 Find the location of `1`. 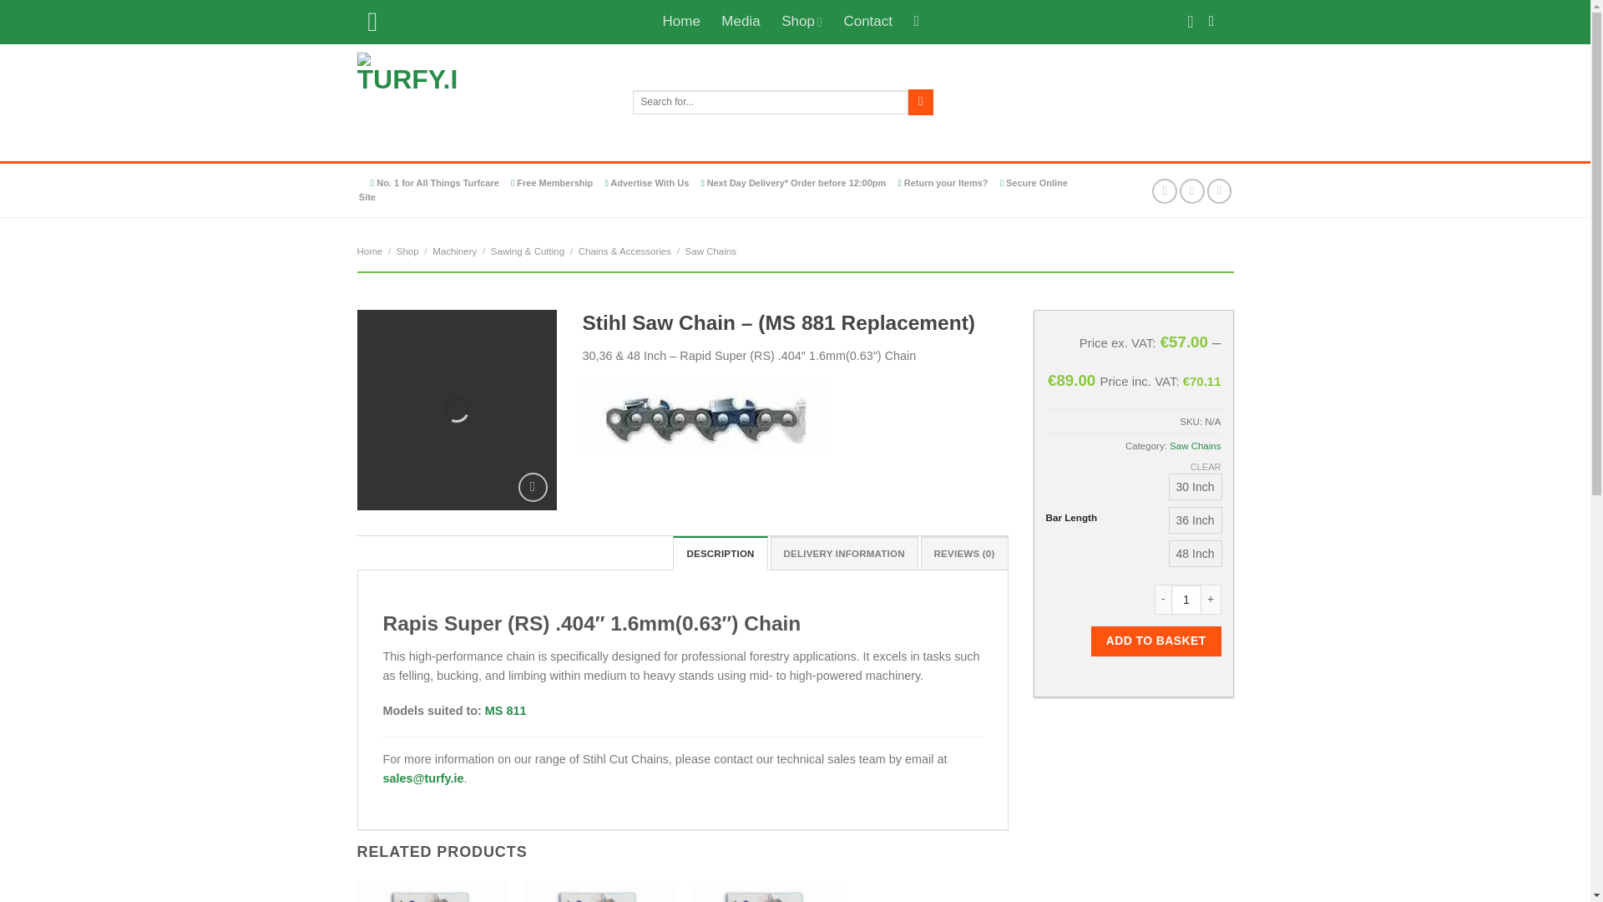

1 is located at coordinates (1186, 599).